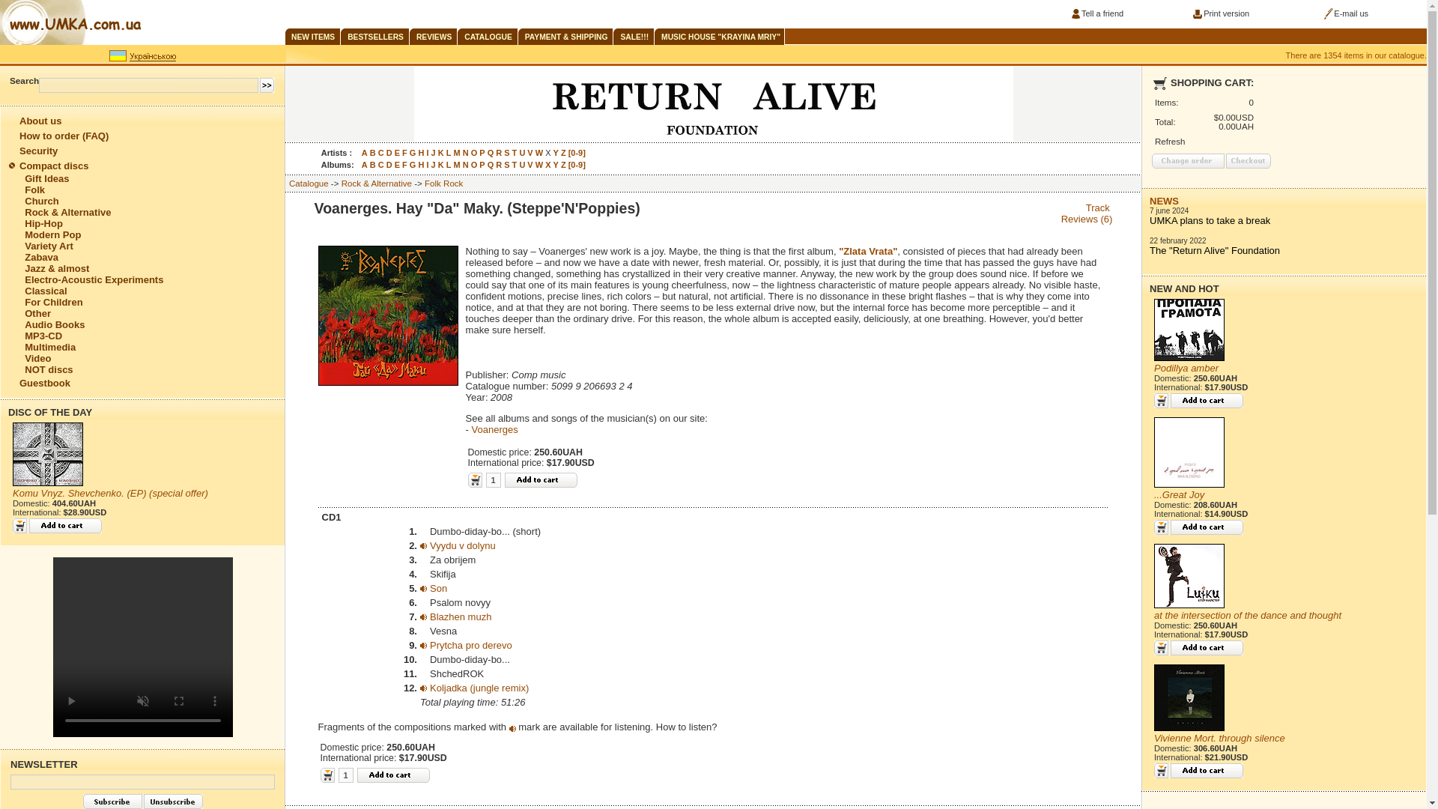 Image resolution: width=1438 pixels, height=809 pixels. What do you see at coordinates (40, 121) in the screenshot?
I see `About us` at bounding box center [40, 121].